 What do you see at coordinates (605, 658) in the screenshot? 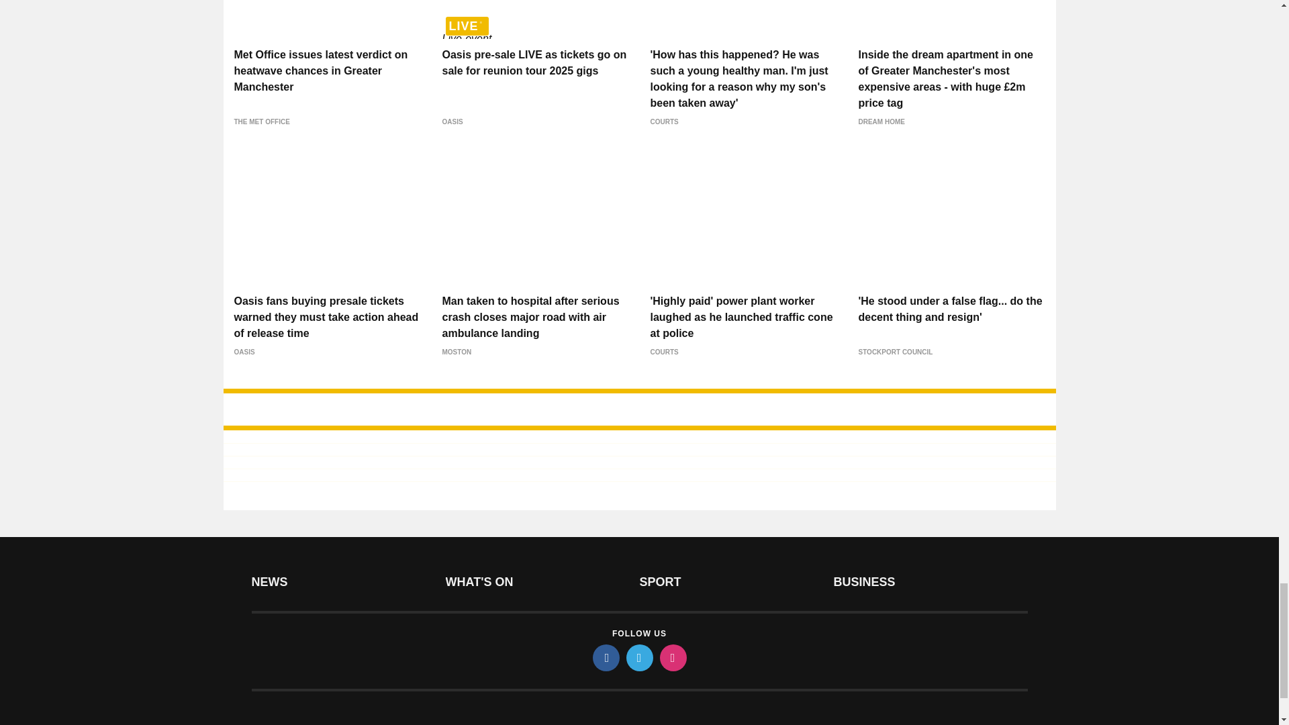
I see `facebook` at bounding box center [605, 658].